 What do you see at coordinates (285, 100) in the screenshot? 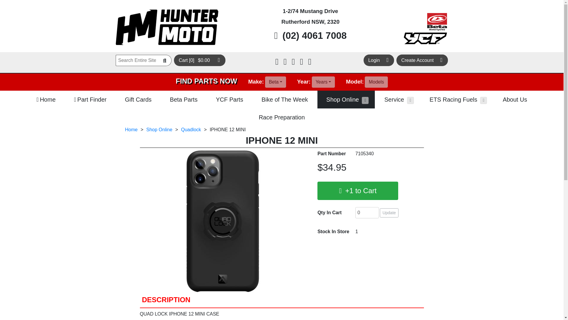
I see `Bike of The Week` at bounding box center [285, 100].